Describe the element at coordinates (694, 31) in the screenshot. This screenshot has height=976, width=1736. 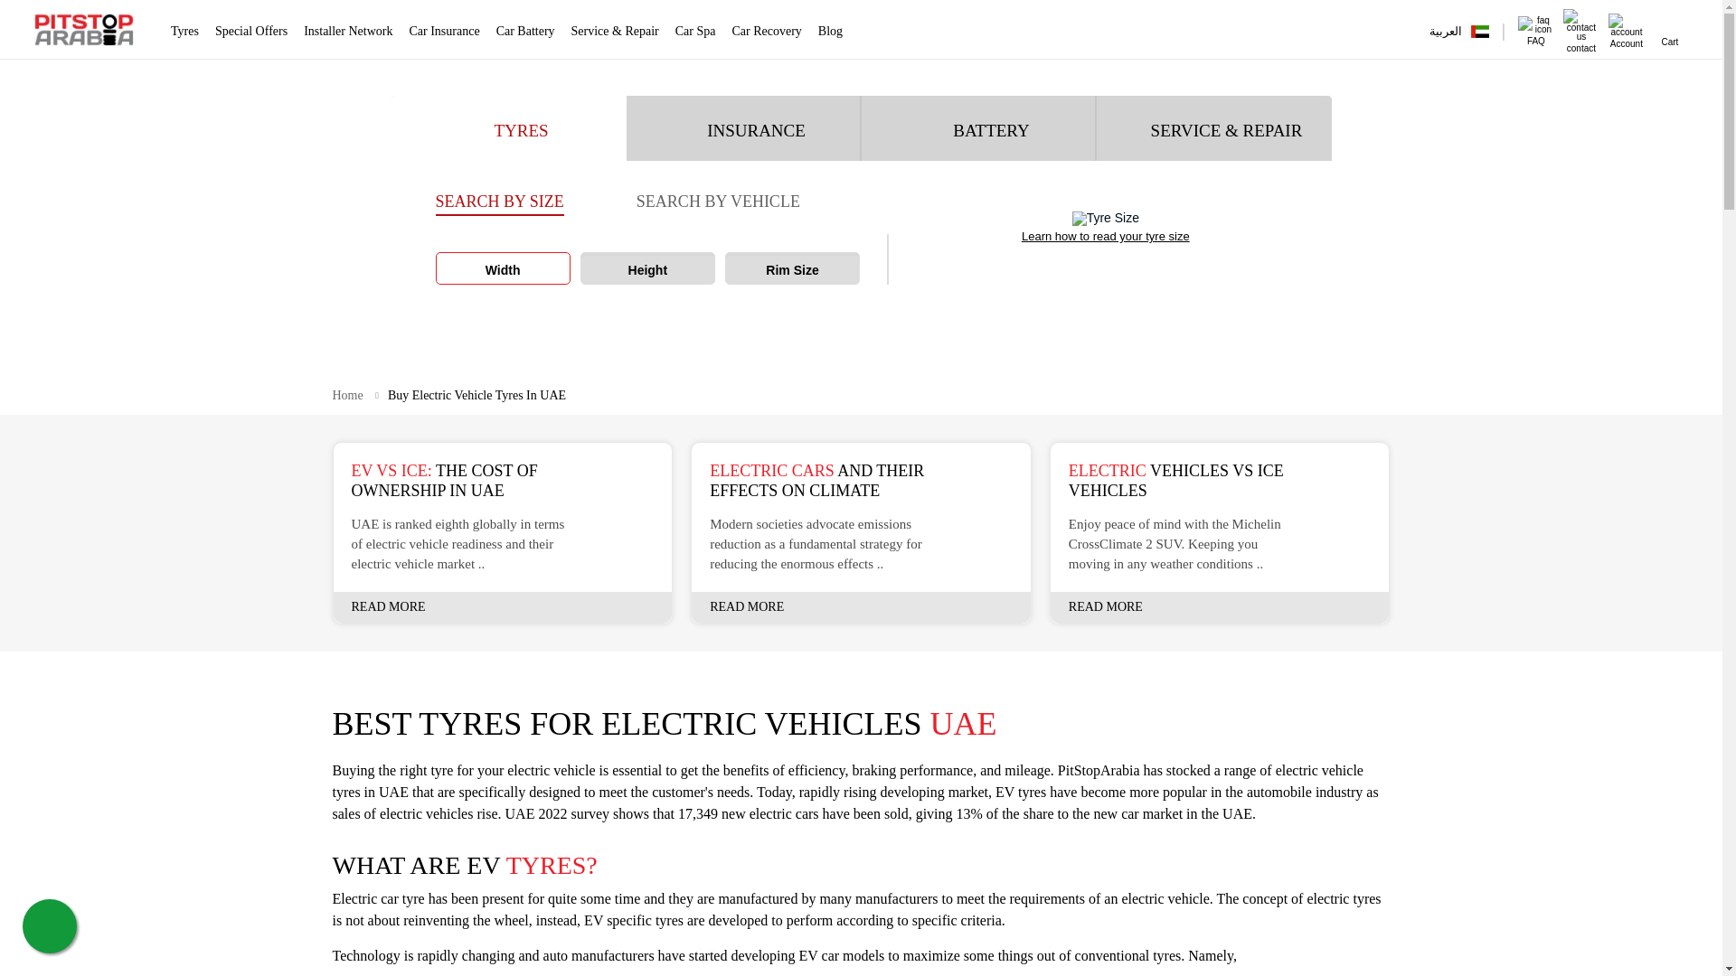
I see `Car Spa` at that location.